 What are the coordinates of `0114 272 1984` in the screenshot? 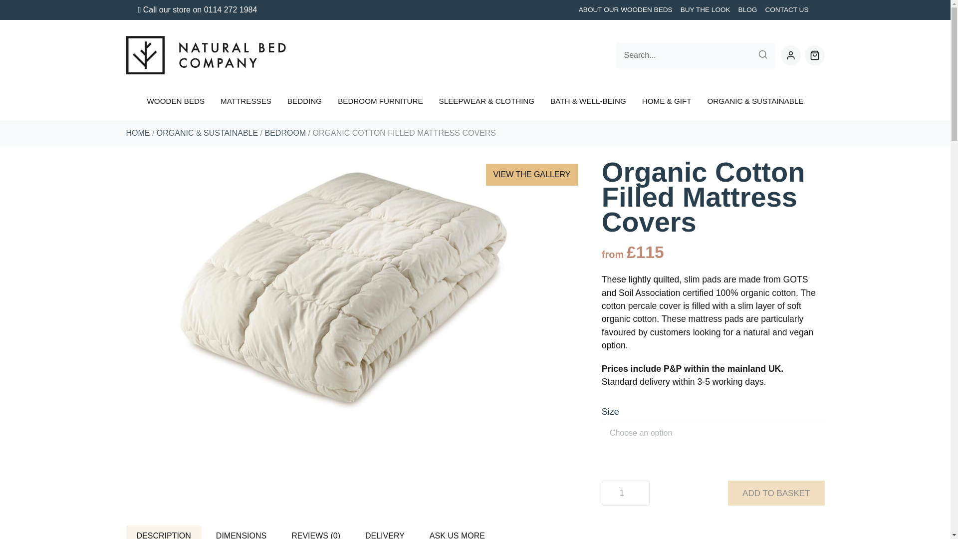 It's located at (231, 9).